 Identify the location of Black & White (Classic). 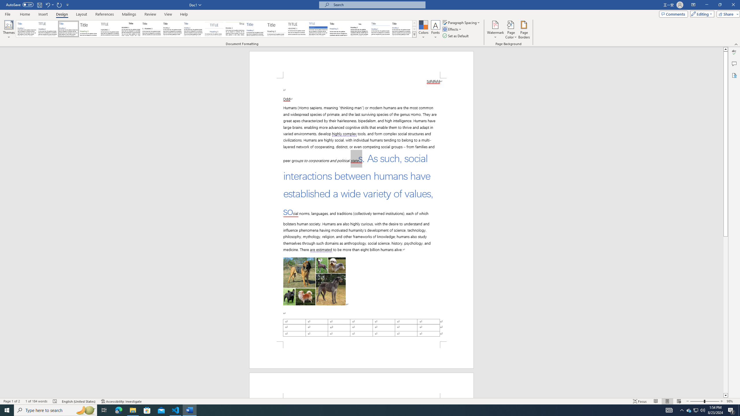
(131, 29).